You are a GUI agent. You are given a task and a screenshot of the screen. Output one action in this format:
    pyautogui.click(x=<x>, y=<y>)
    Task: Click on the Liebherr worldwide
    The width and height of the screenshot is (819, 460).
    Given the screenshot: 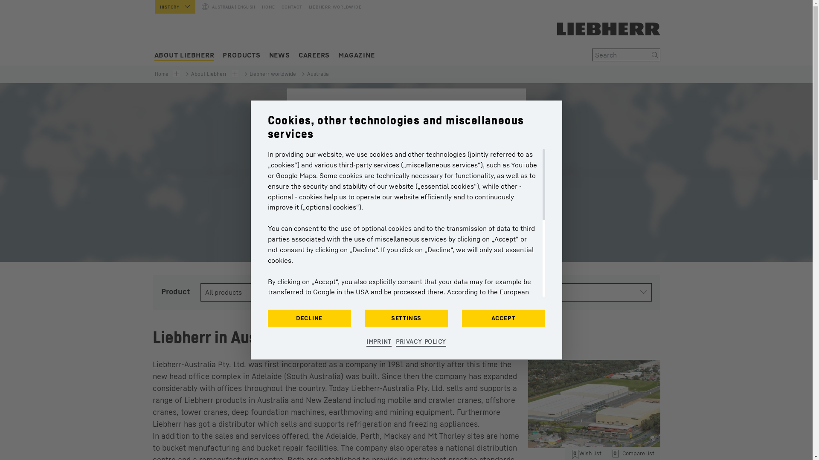 What is the action you would take?
    pyautogui.click(x=270, y=74)
    